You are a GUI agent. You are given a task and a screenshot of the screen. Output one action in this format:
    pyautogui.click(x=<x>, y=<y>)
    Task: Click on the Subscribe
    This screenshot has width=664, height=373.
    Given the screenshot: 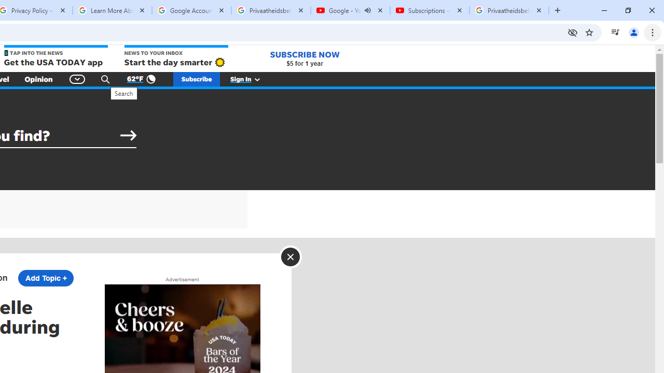 What is the action you would take?
    pyautogui.click(x=197, y=79)
    